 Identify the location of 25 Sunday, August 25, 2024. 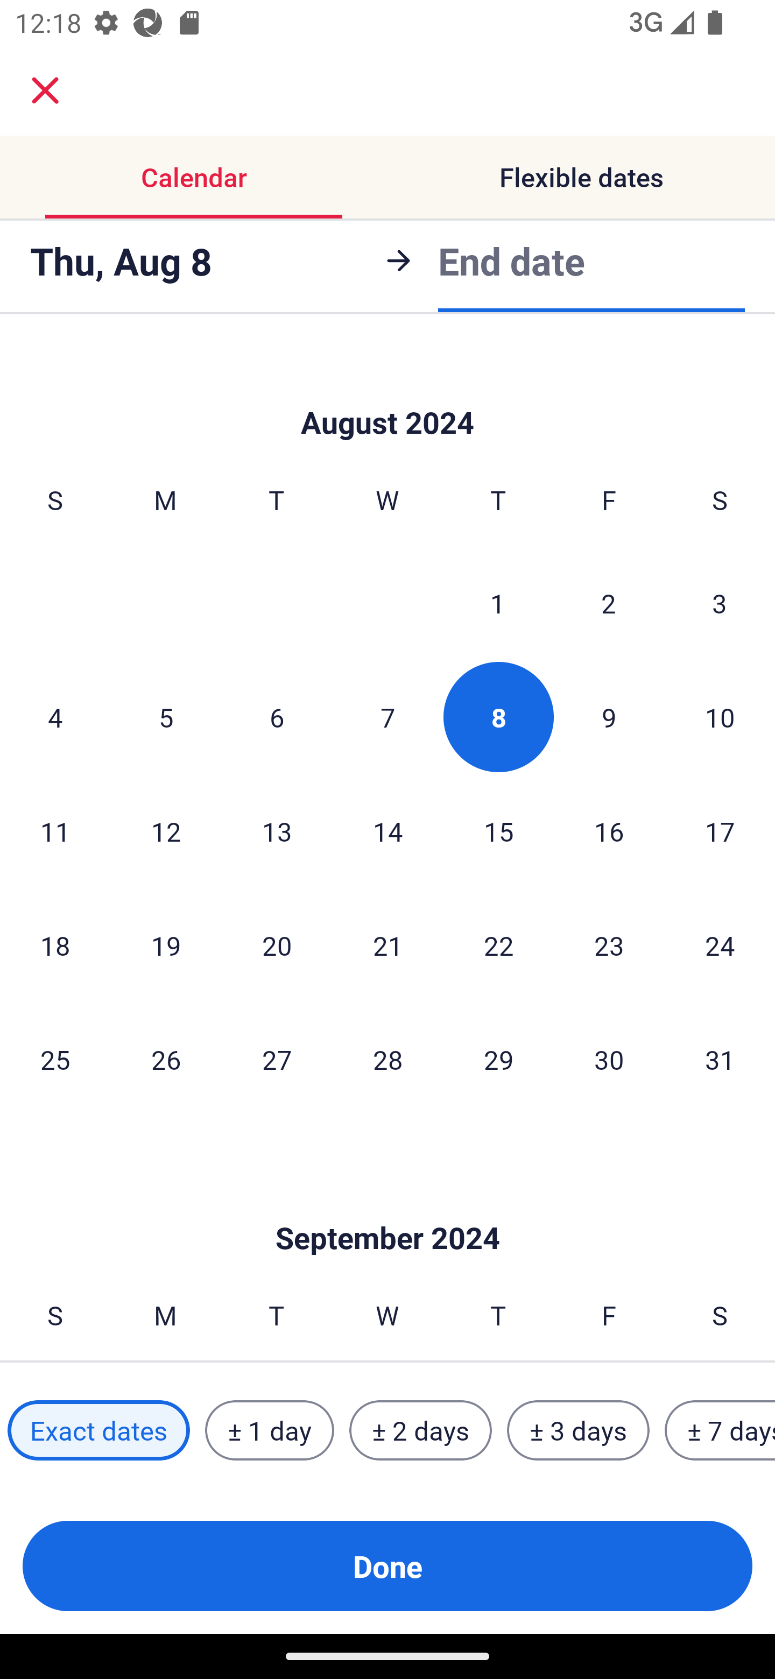
(55, 1059).